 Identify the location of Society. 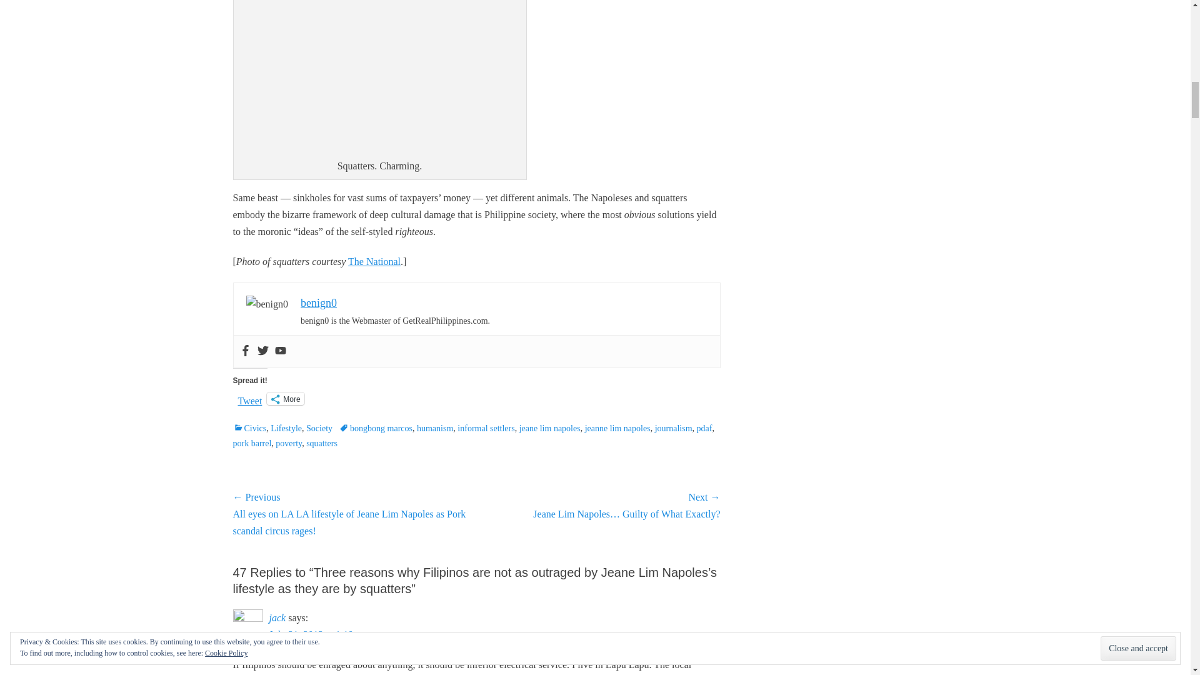
(319, 429).